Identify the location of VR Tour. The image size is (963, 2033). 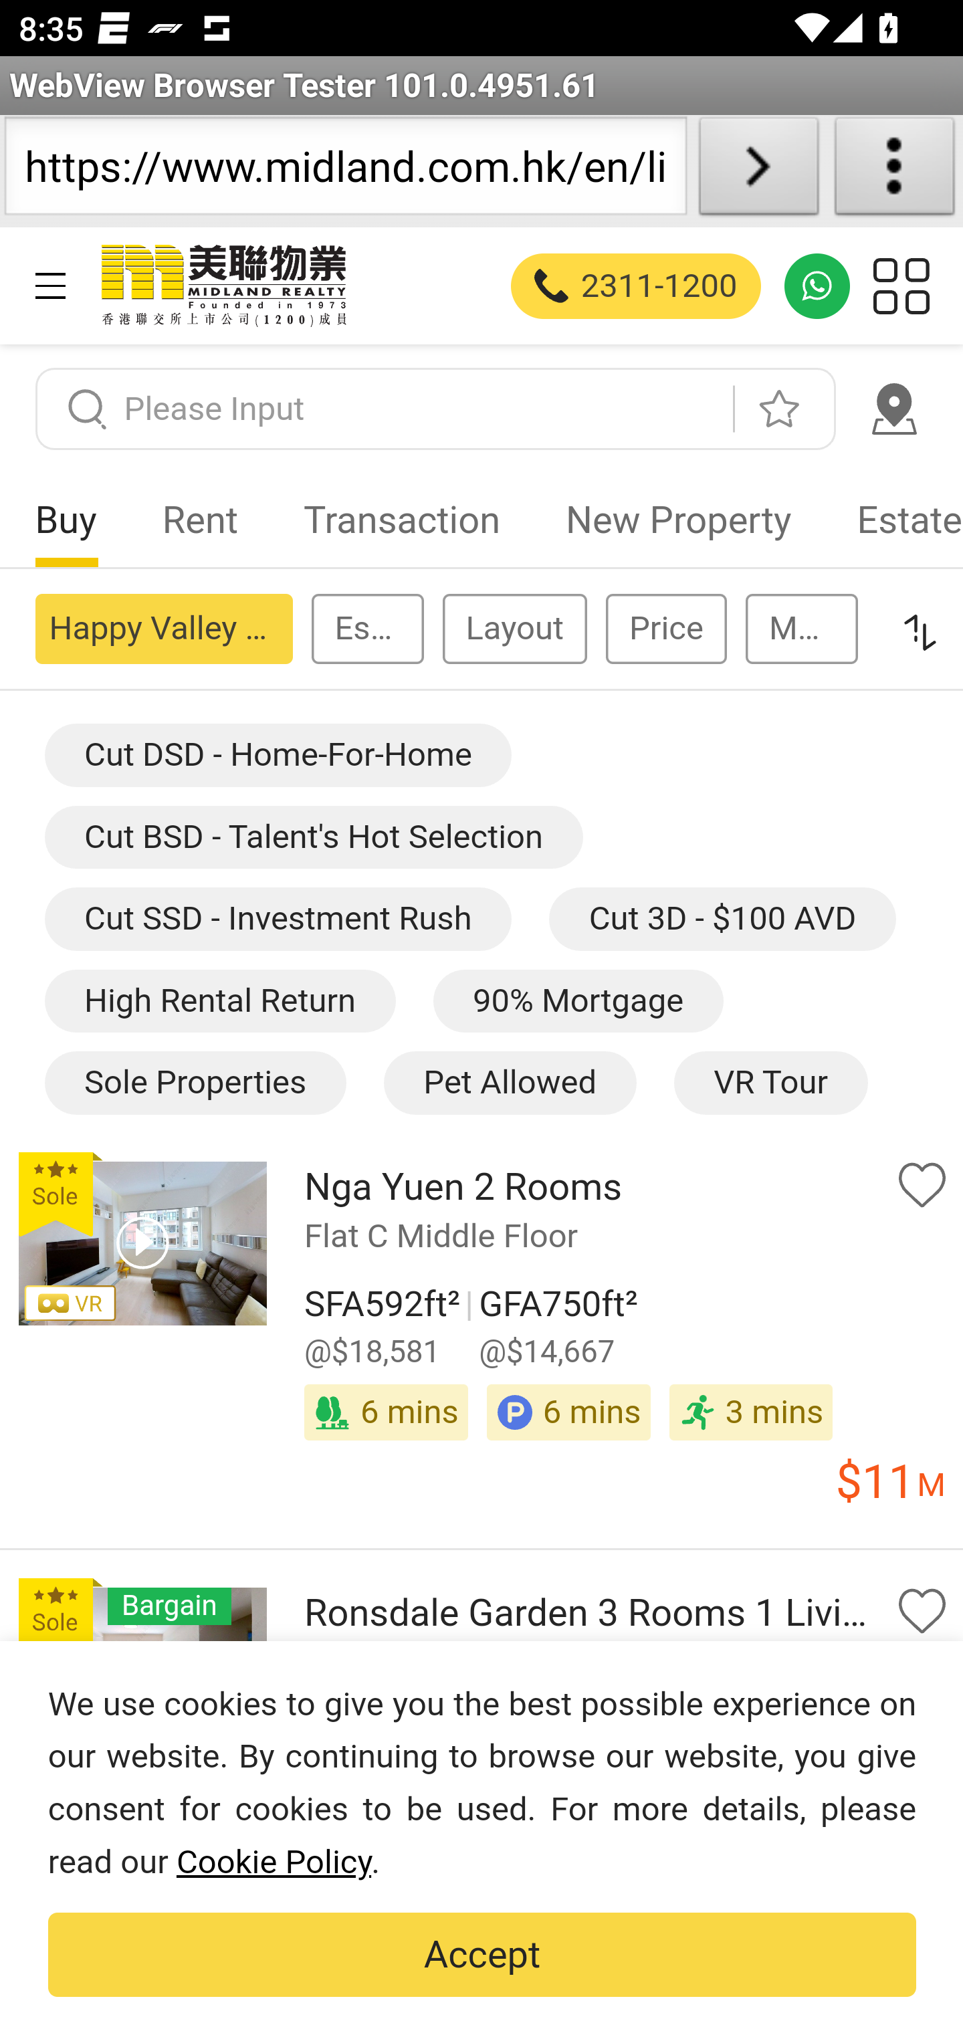
(769, 1083).